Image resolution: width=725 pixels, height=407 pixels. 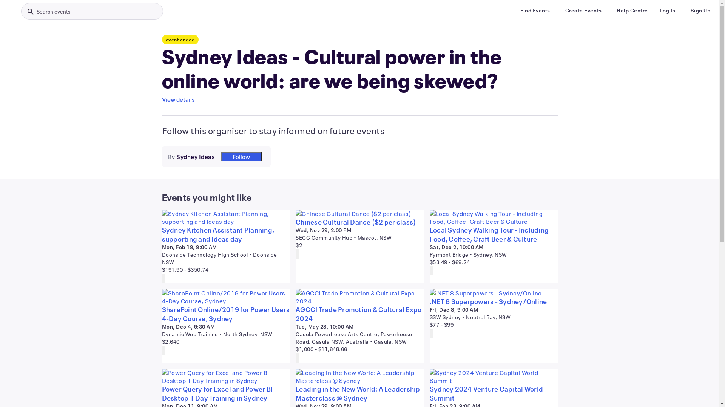 What do you see at coordinates (494, 301) in the screenshot?
I see `.NET 8 Superpowers - Sydney/Online` at bounding box center [494, 301].